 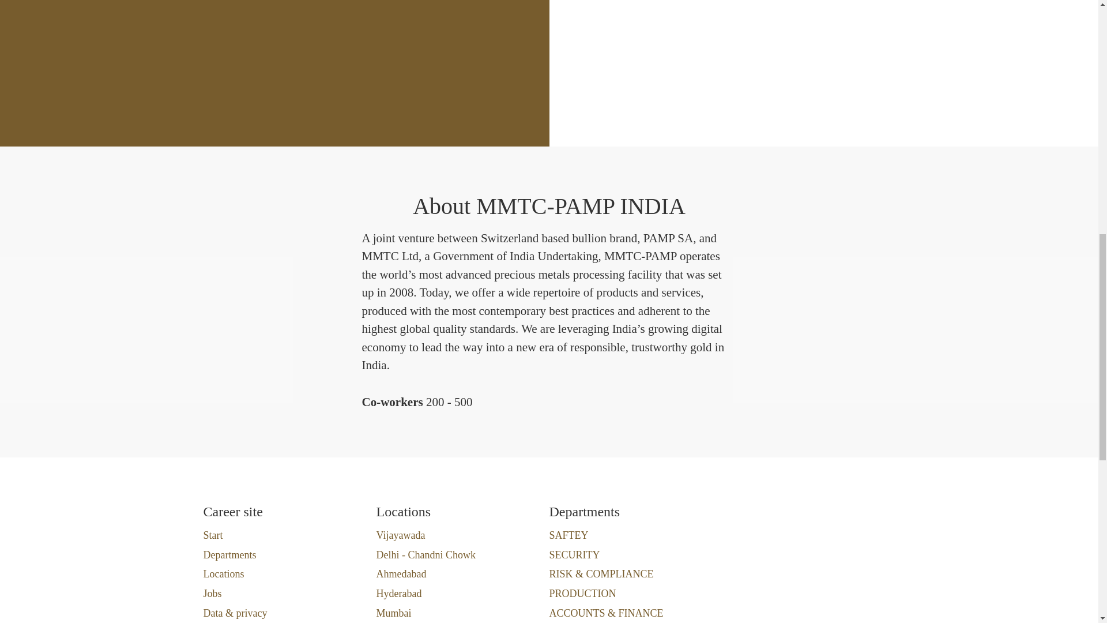 What do you see at coordinates (568, 535) in the screenshot?
I see `SAFTEY` at bounding box center [568, 535].